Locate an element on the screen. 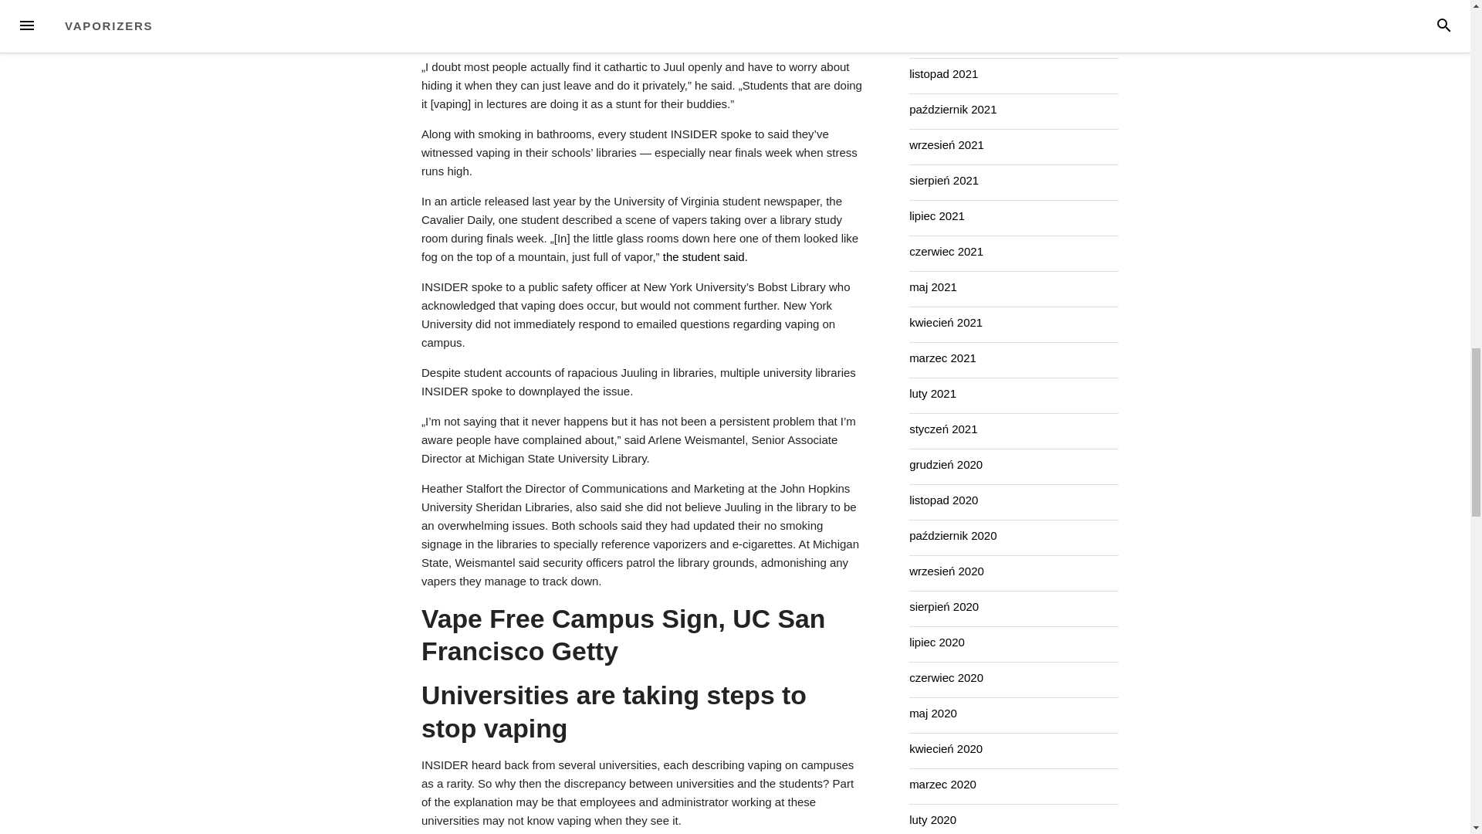 The width and height of the screenshot is (1482, 834). the student said. is located at coordinates (705, 256).